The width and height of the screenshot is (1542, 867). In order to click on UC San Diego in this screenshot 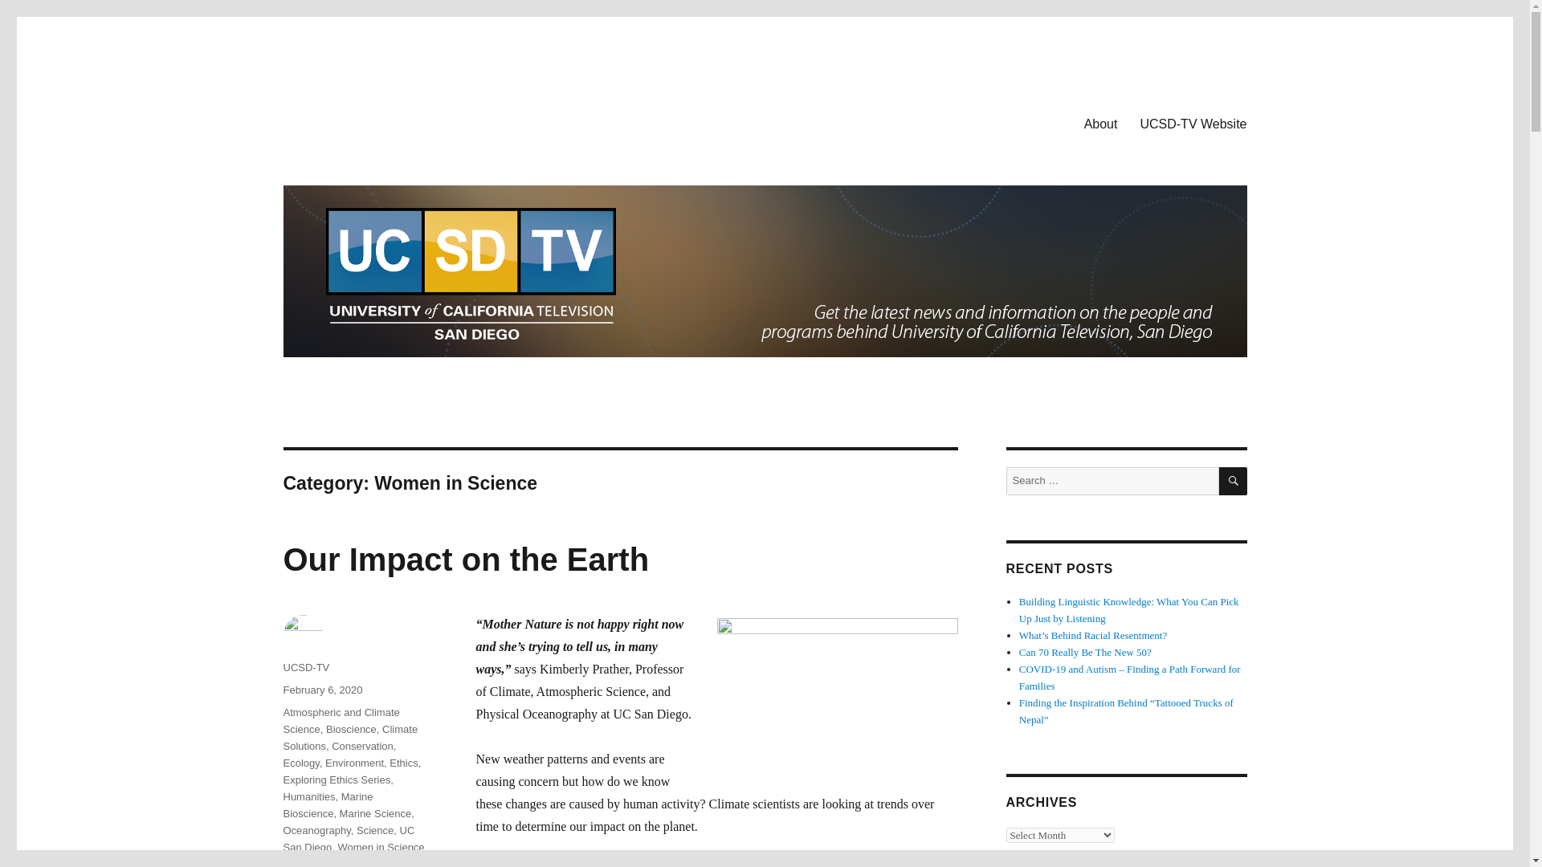, I will do `click(349, 838)`.